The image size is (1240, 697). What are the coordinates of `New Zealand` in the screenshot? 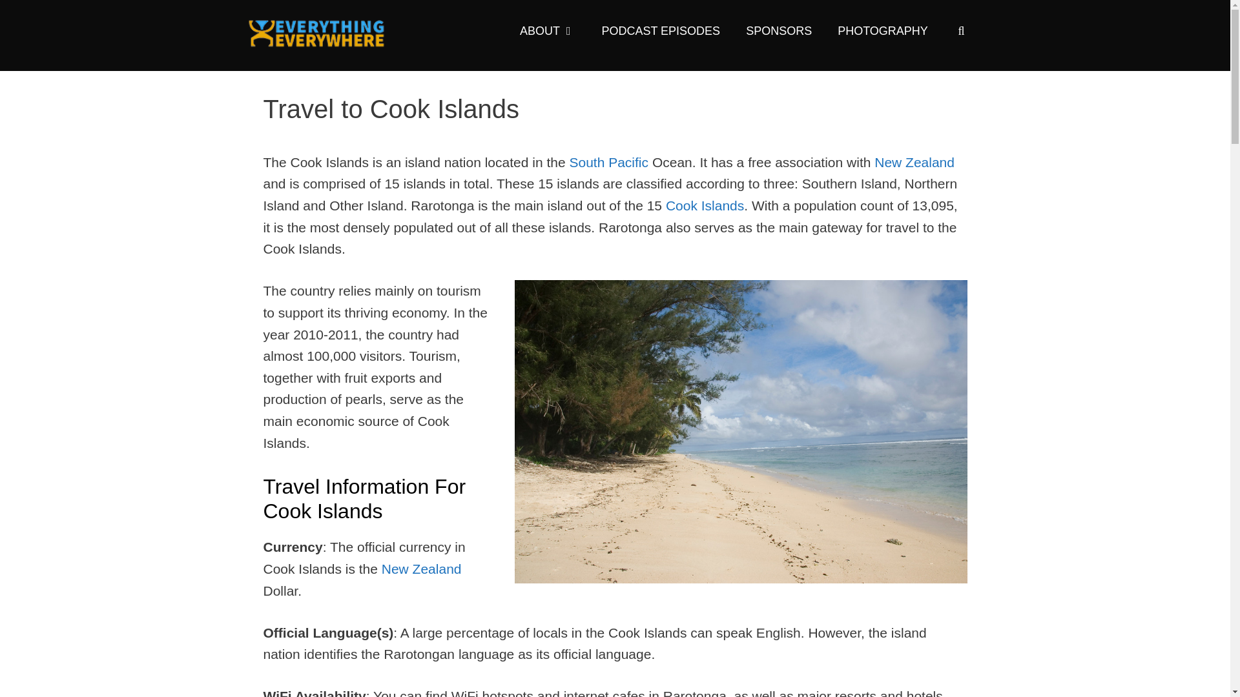 It's located at (914, 162).